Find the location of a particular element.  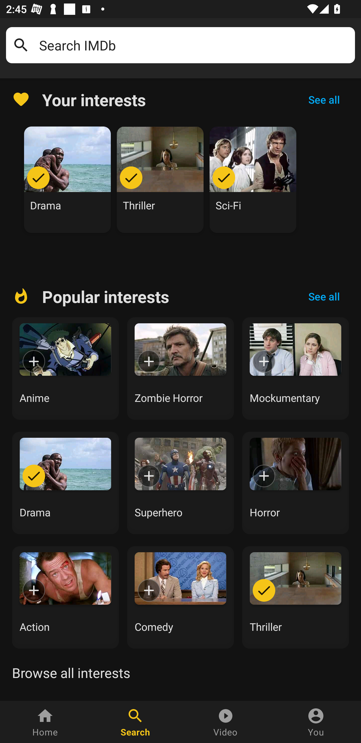

Sci-Fi is located at coordinates (253, 180).